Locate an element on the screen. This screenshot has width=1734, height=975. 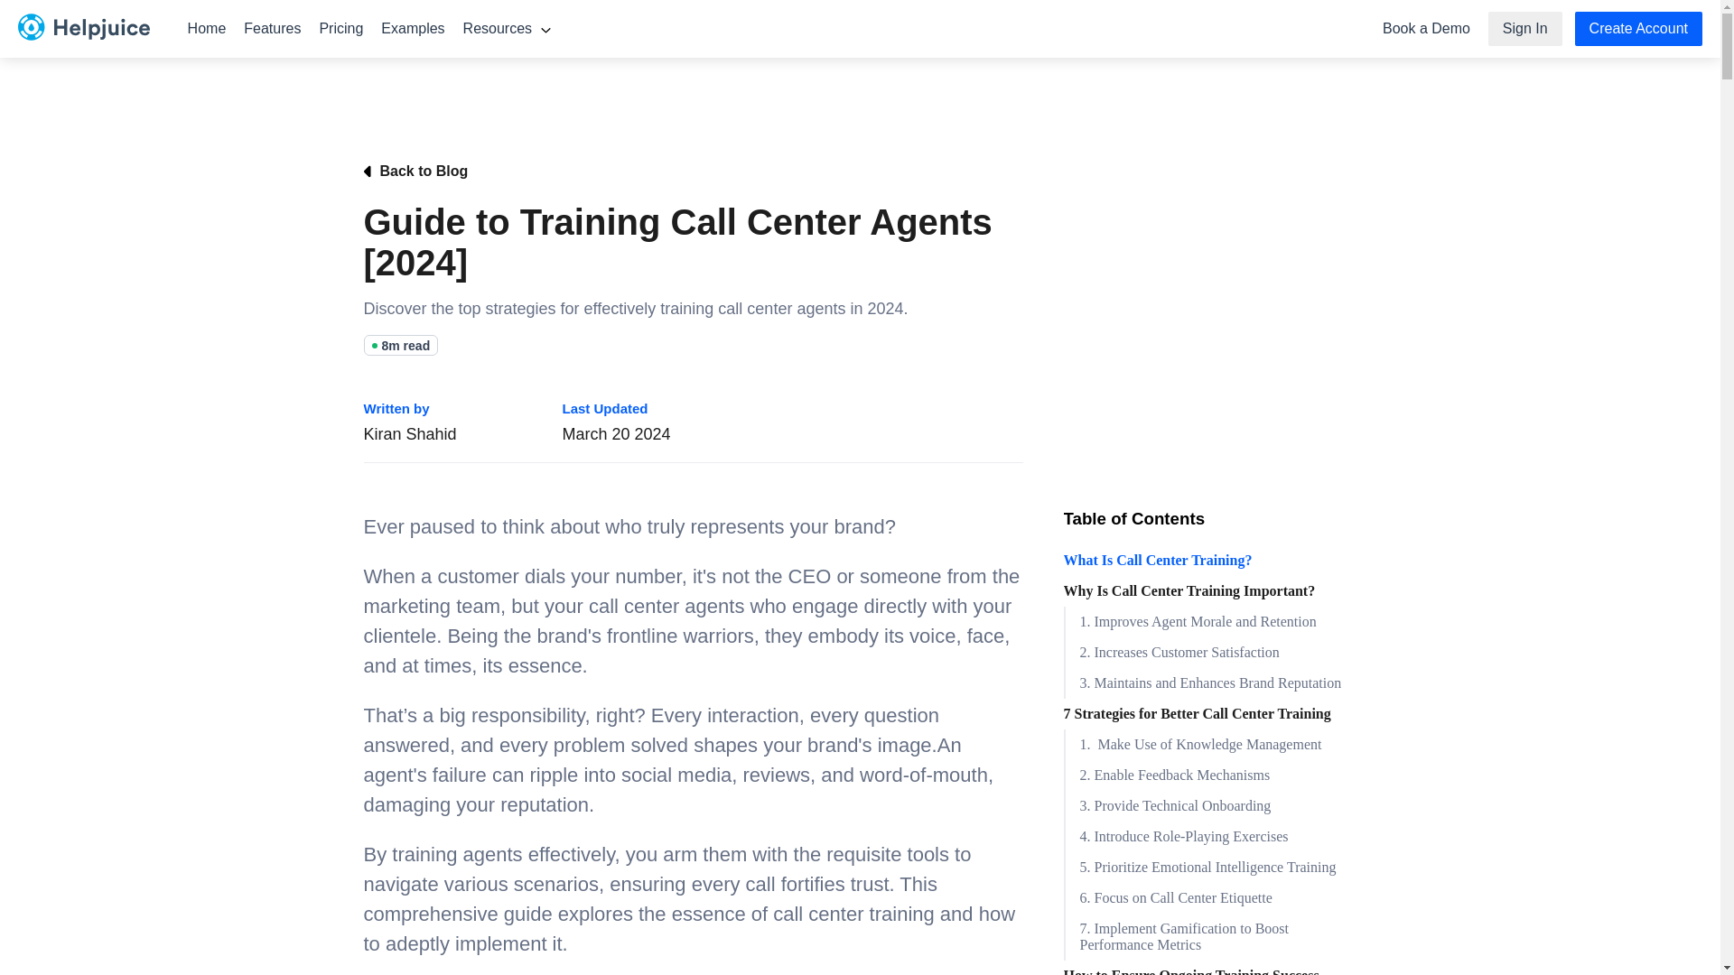
4. Introduce Role-Playing Exercises is located at coordinates (1210, 836).